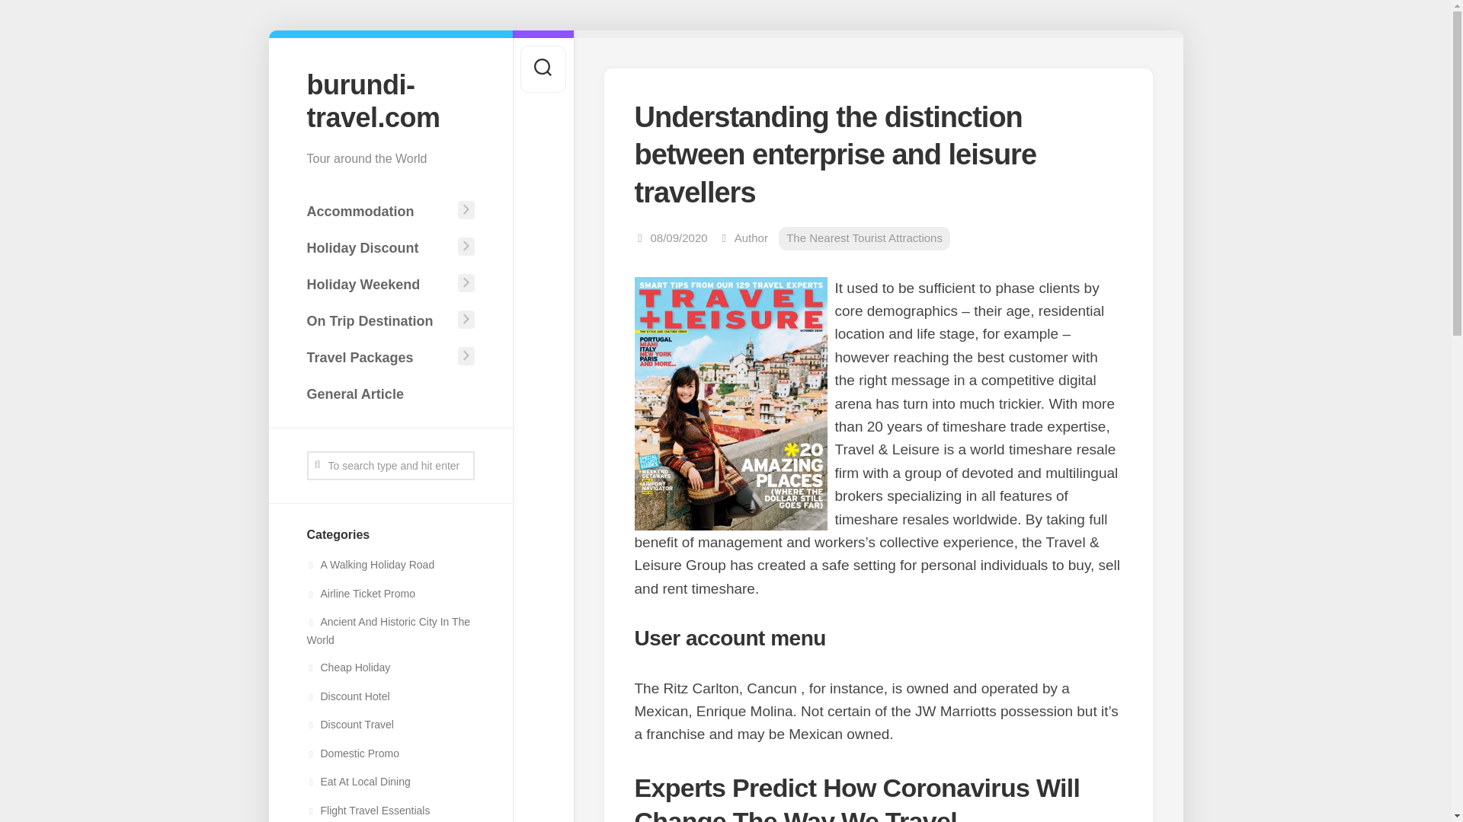  I want to click on Holiday Discount, so click(379, 247).